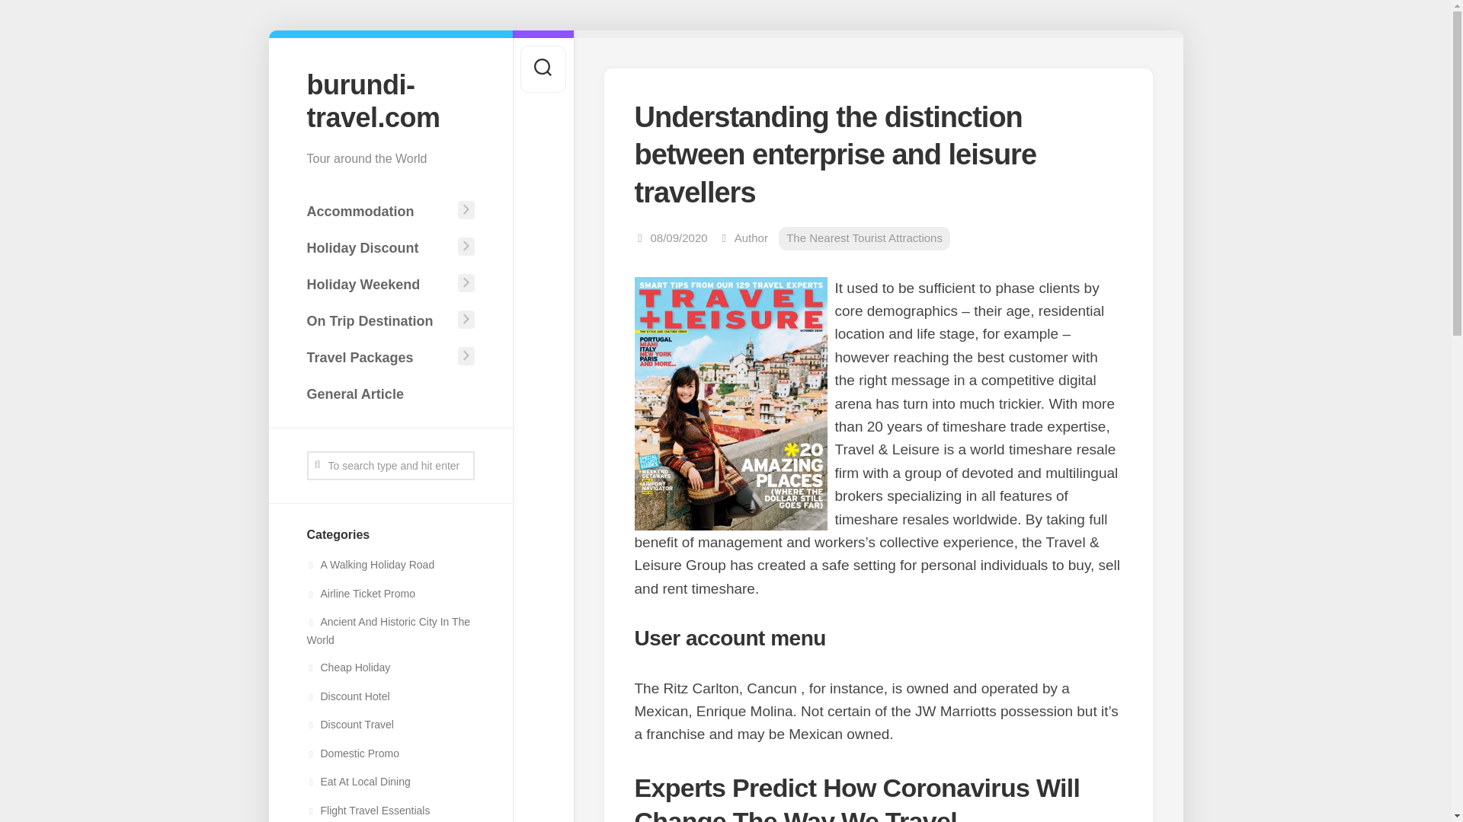  I want to click on Holiday Discount, so click(379, 247).